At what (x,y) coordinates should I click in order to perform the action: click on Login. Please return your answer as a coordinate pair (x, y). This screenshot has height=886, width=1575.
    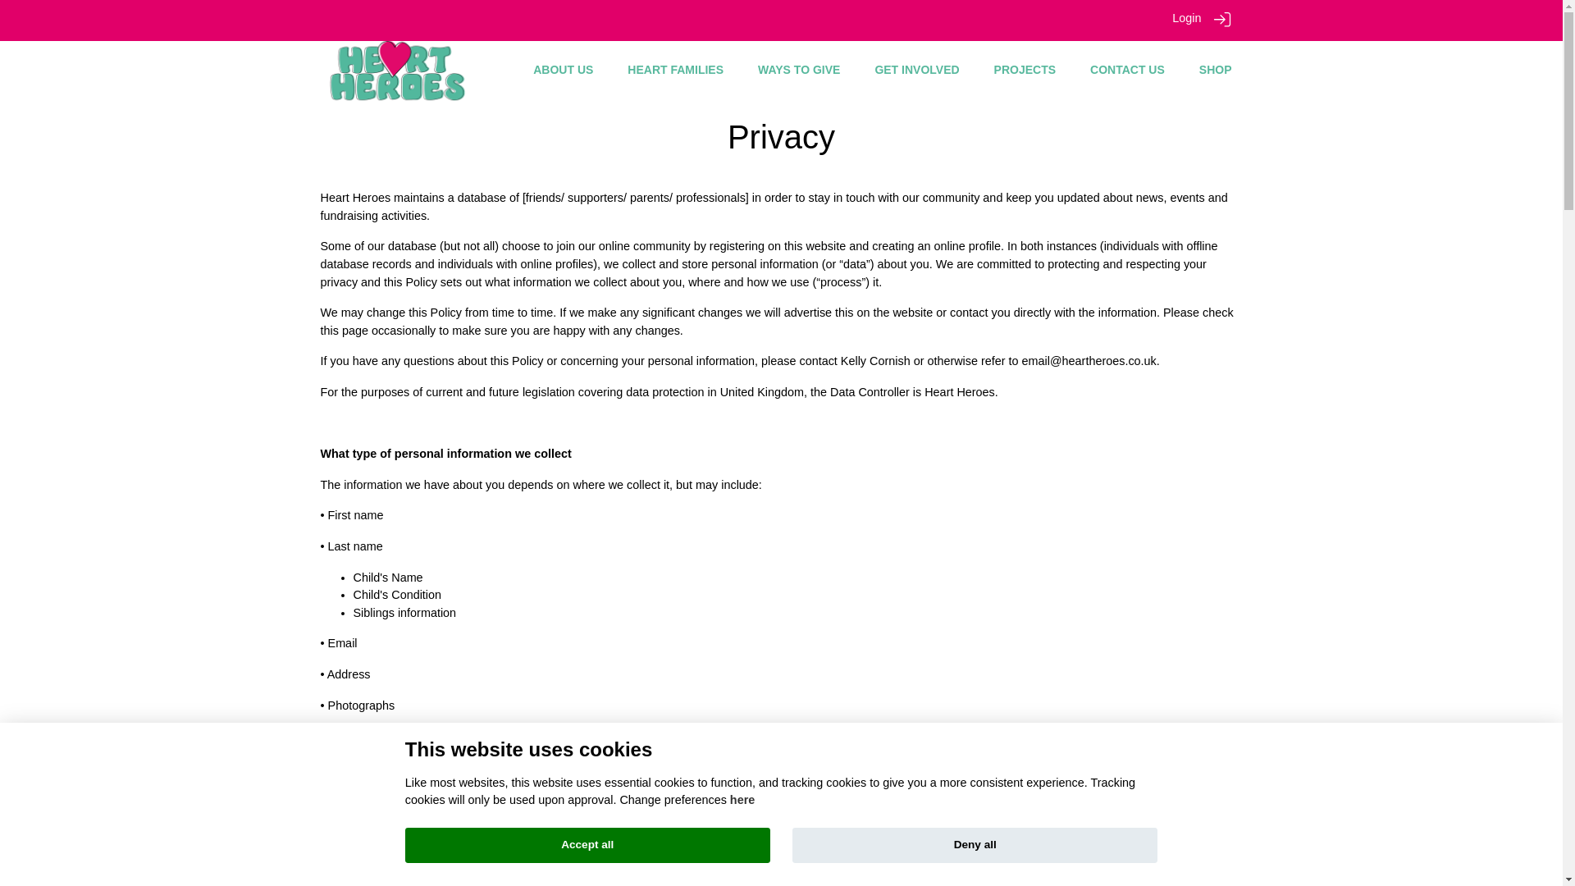
    Looking at the image, I should click on (1186, 18).